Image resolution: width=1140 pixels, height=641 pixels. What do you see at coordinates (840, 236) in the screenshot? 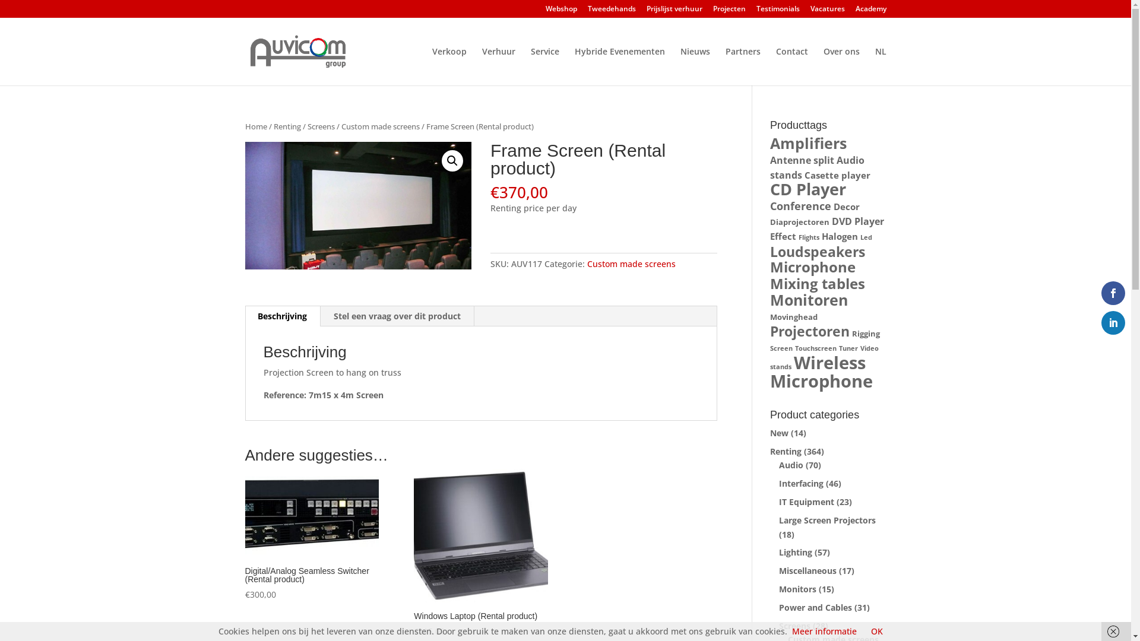
I see `Halogen` at bounding box center [840, 236].